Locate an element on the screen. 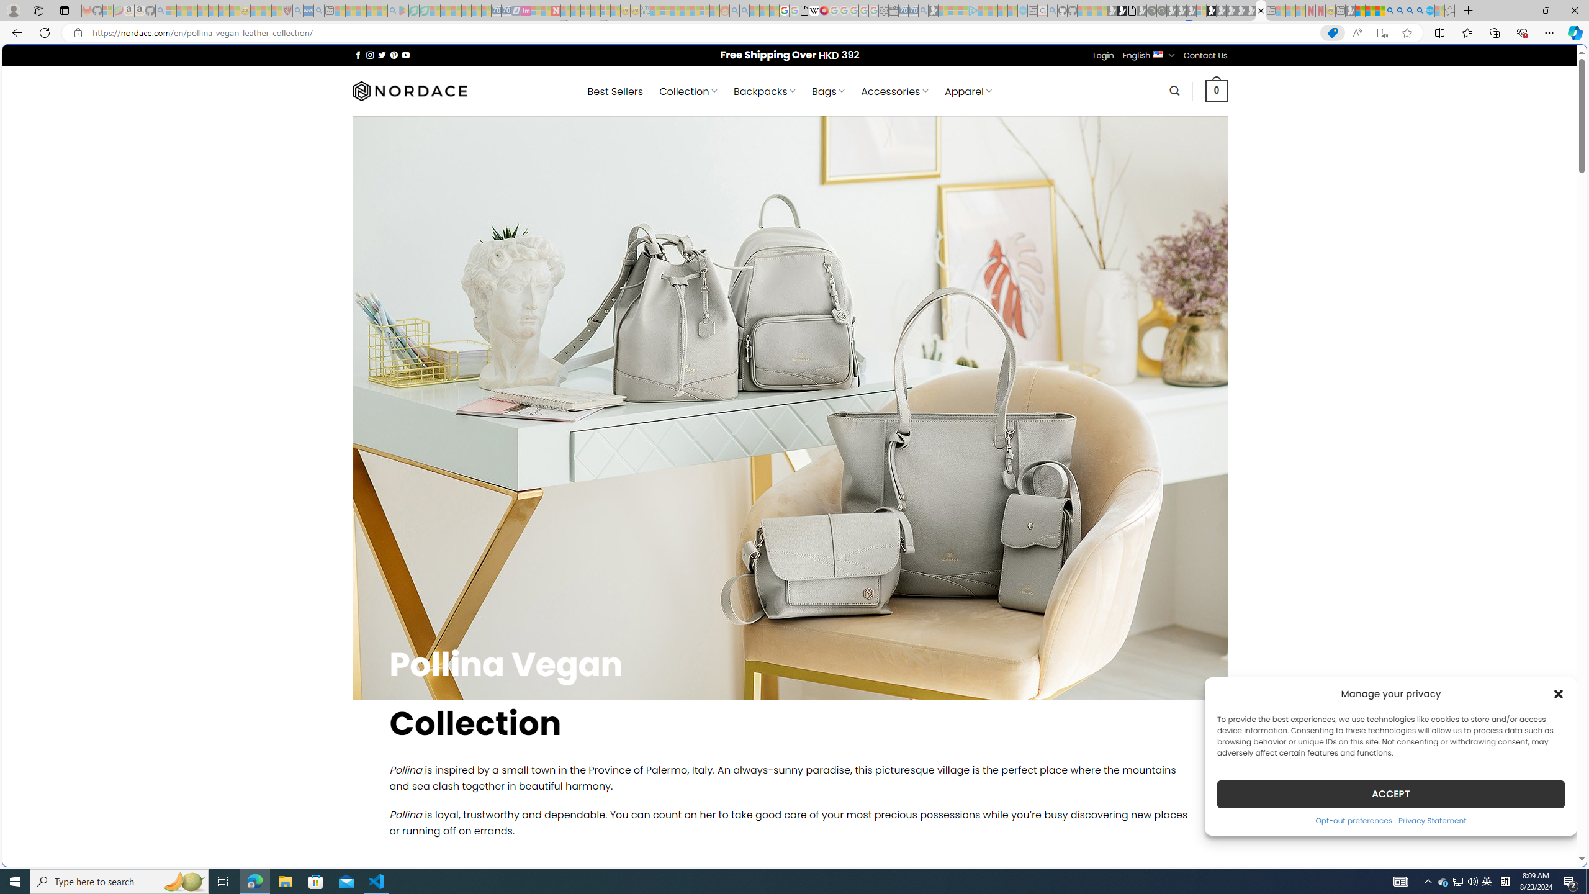  2009 Bing officially replaced Live Search on June 3 - Search is located at coordinates (1400, 11).